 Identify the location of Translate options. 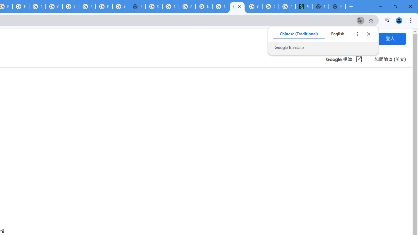
(357, 34).